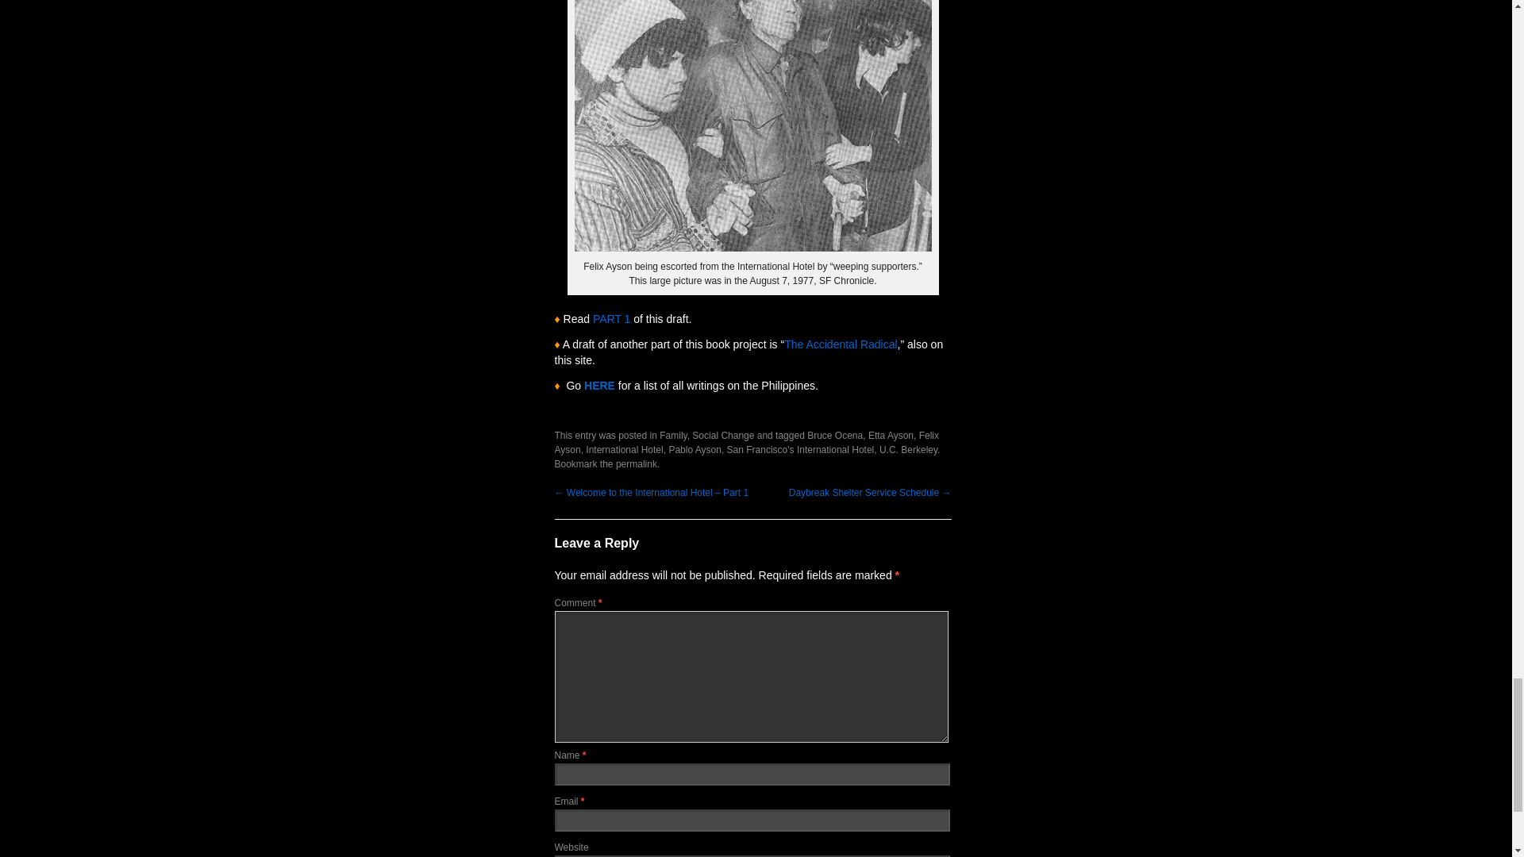 Image resolution: width=1524 pixels, height=857 pixels. I want to click on The Accidental Radical, so click(841, 344).